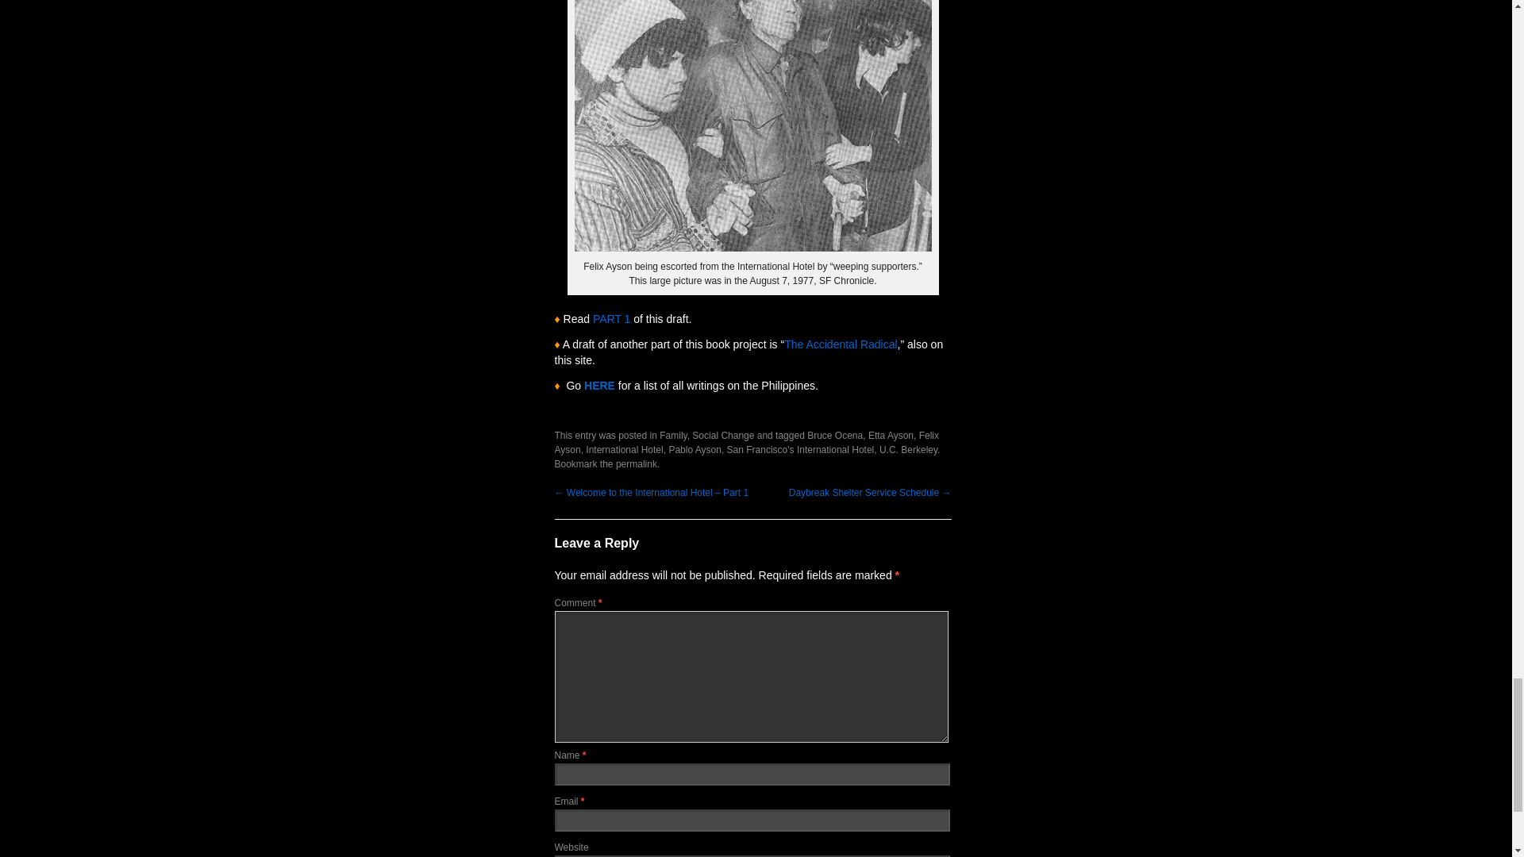 Image resolution: width=1524 pixels, height=857 pixels. I want to click on The Accidental Radical, so click(841, 344).